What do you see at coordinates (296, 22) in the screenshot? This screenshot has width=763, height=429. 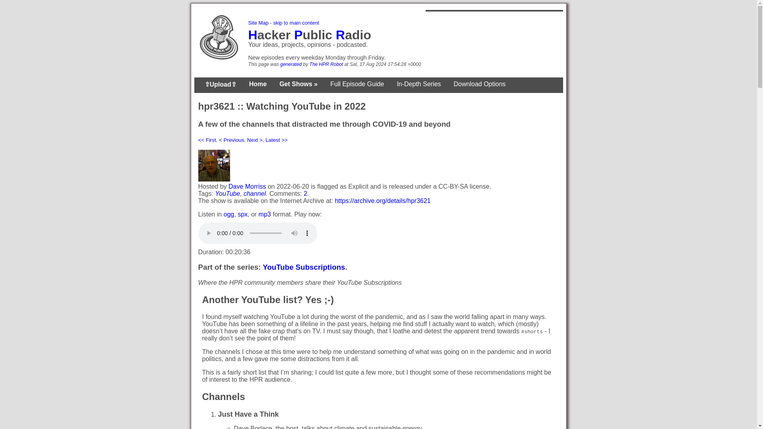 I see `skip to main content` at bounding box center [296, 22].